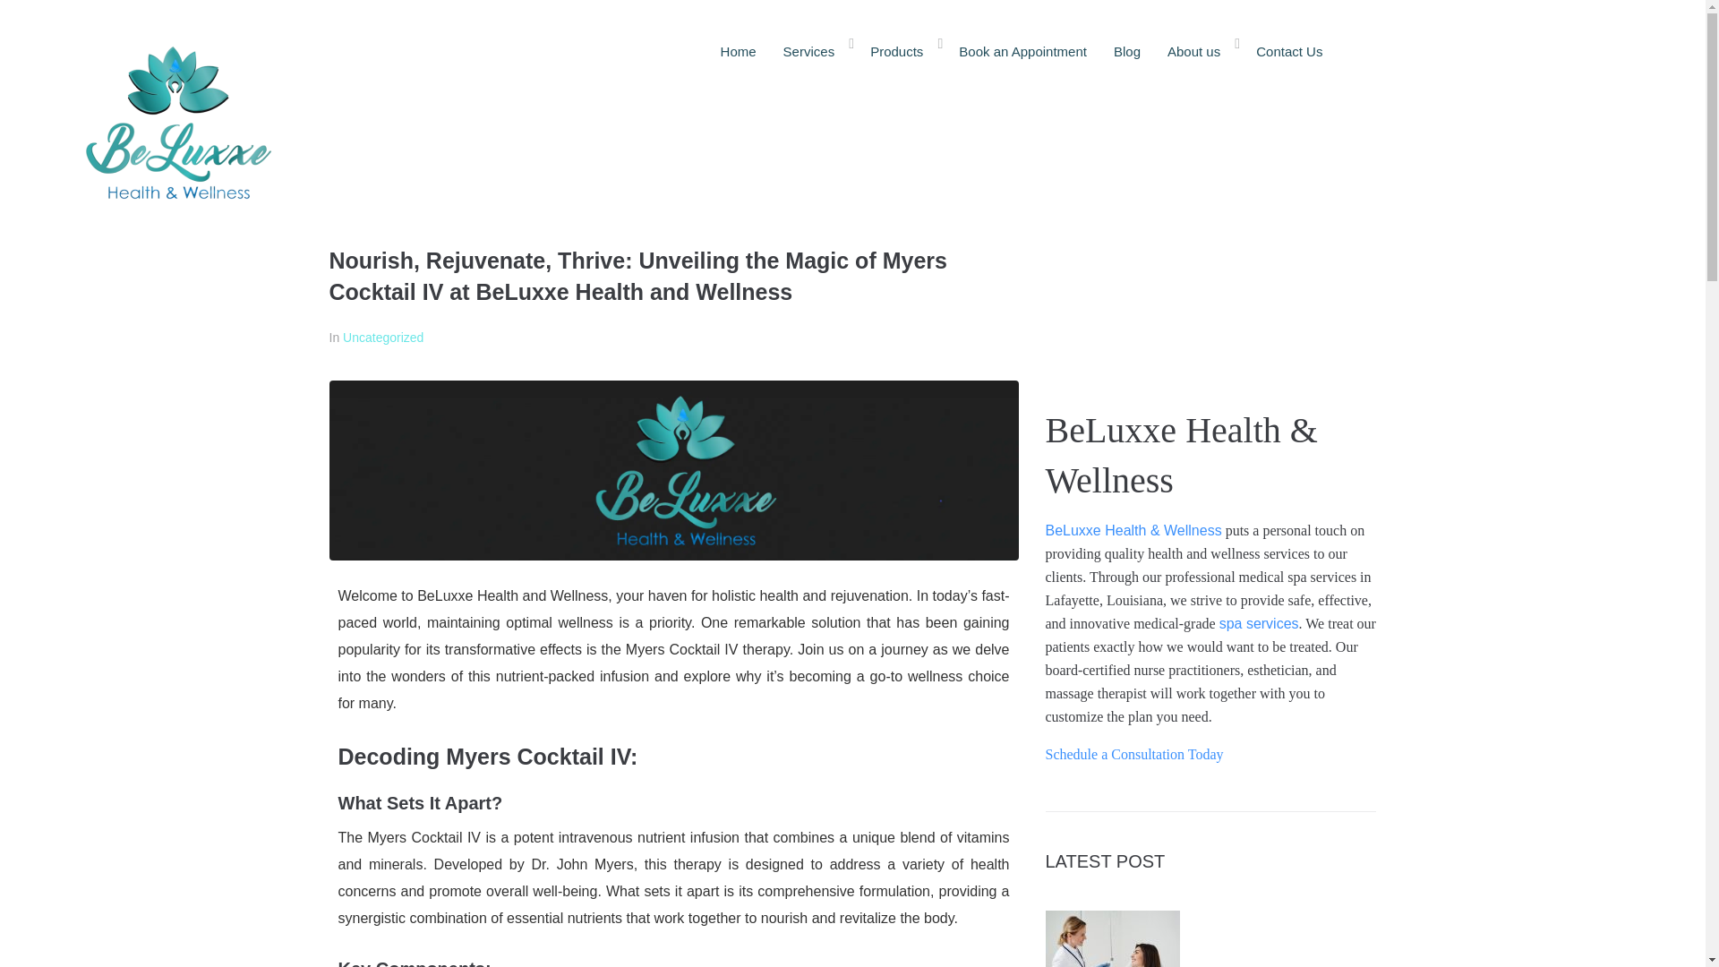 The height and width of the screenshot is (967, 1719). I want to click on Contact Us, so click(1289, 50).